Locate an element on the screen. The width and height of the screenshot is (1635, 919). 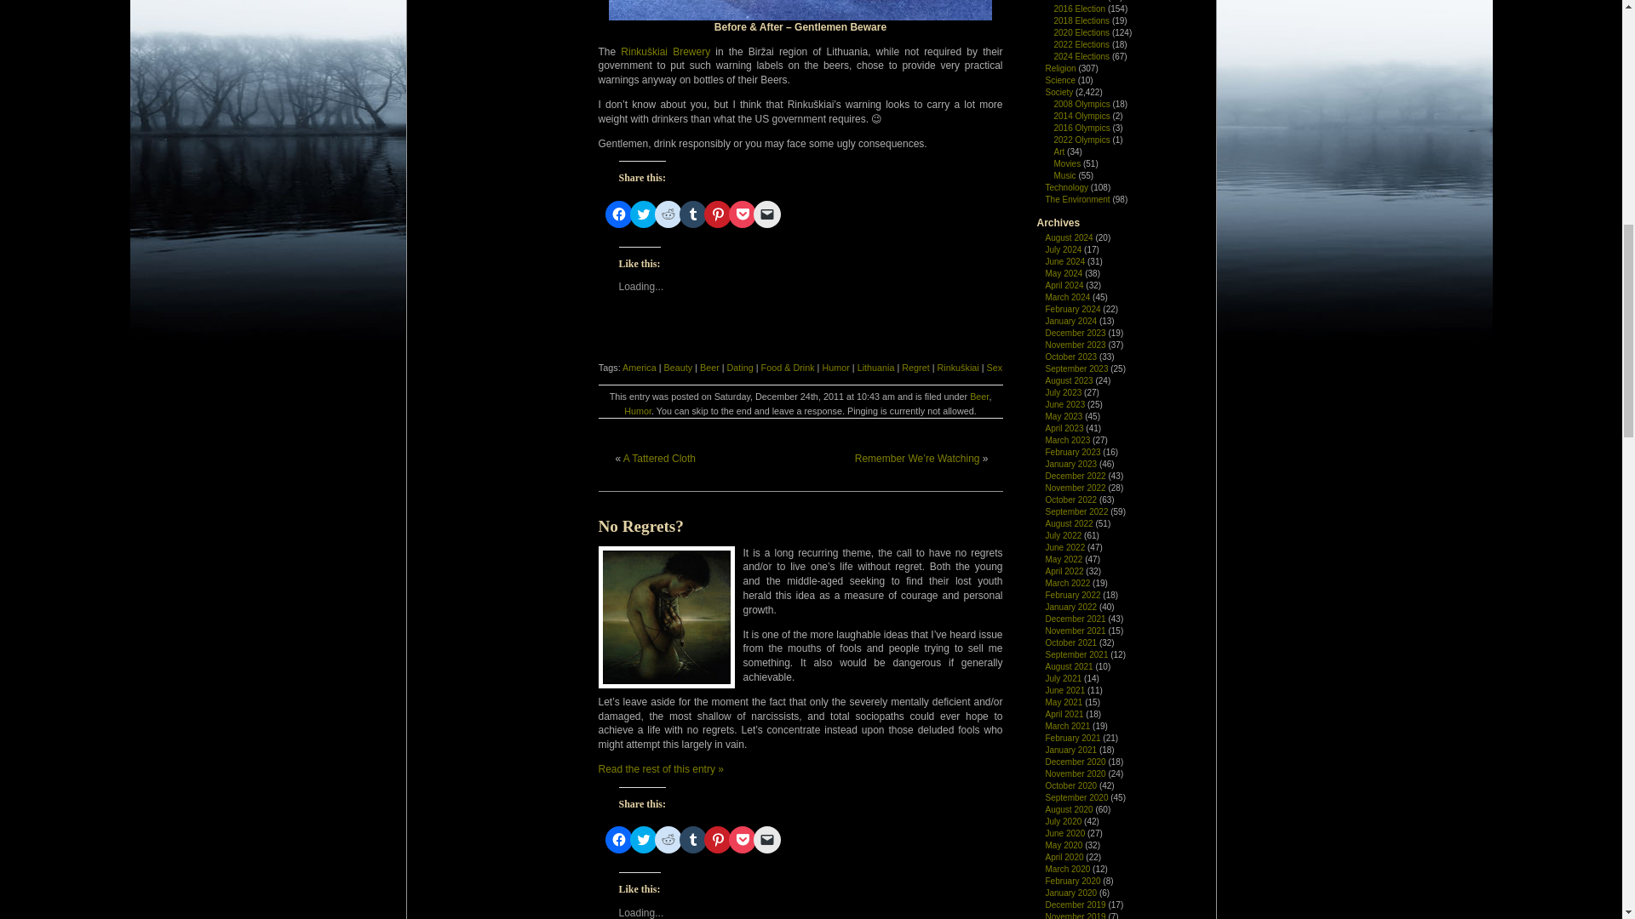
Beauty is located at coordinates (678, 368).